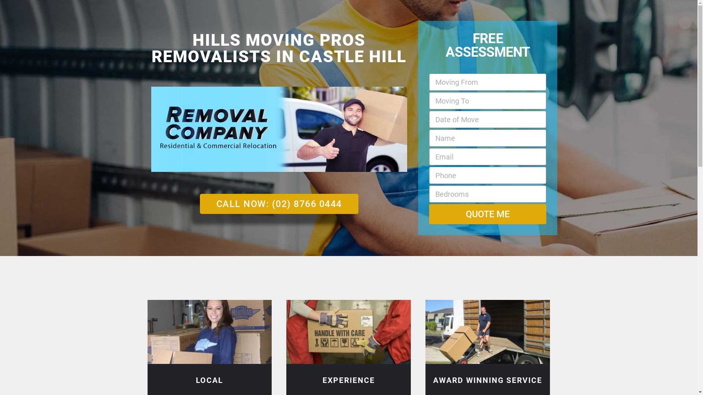  What do you see at coordinates (279, 204) in the screenshot?
I see `CALL NOW: (02) 8766 0444` at bounding box center [279, 204].